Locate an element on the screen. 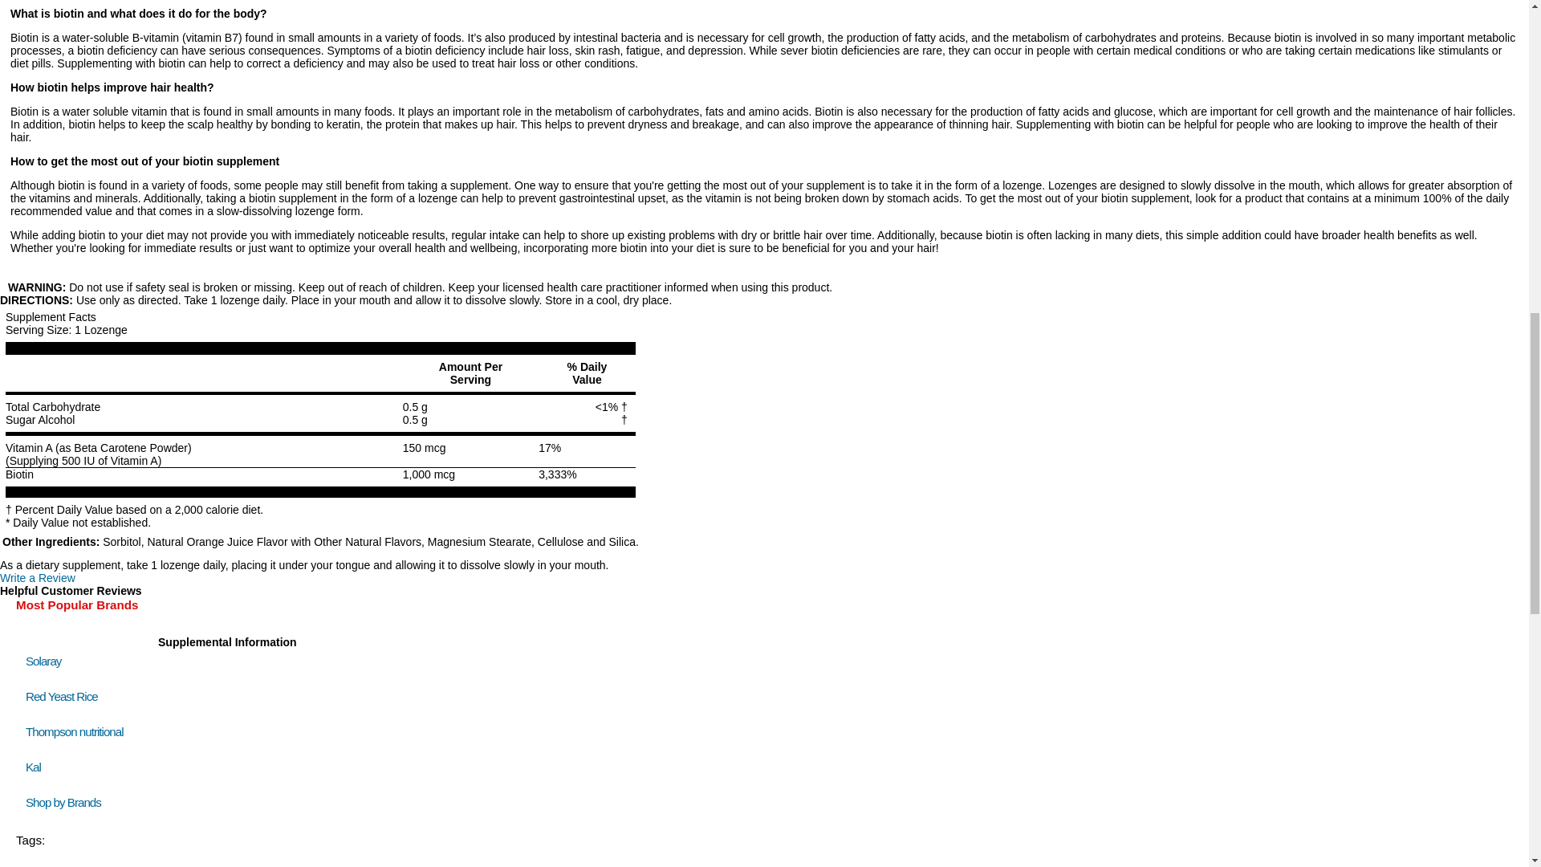 Image resolution: width=1541 pixels, height=867 pixels. Shop by Brand Complete list is located at coordinates (67, 802).